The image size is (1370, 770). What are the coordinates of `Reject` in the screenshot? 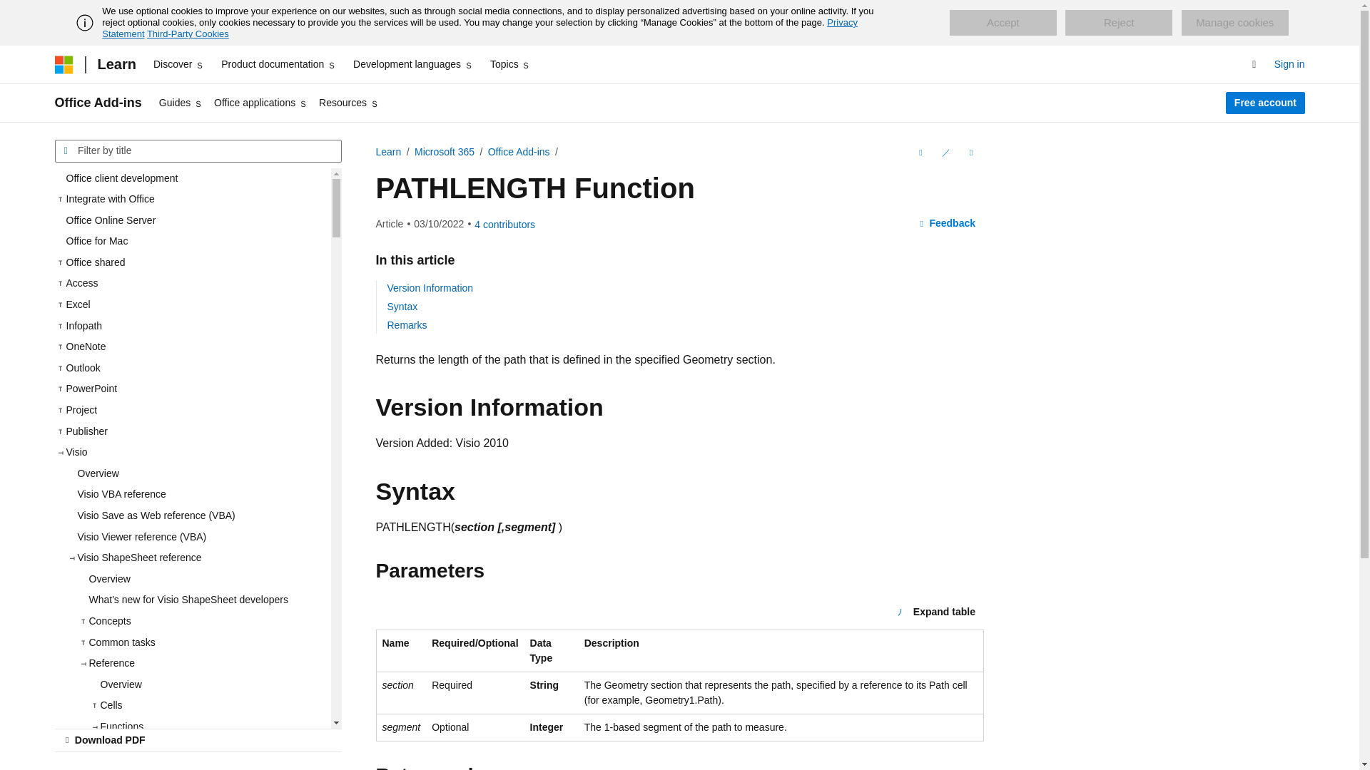 It's located at (1119, 23).